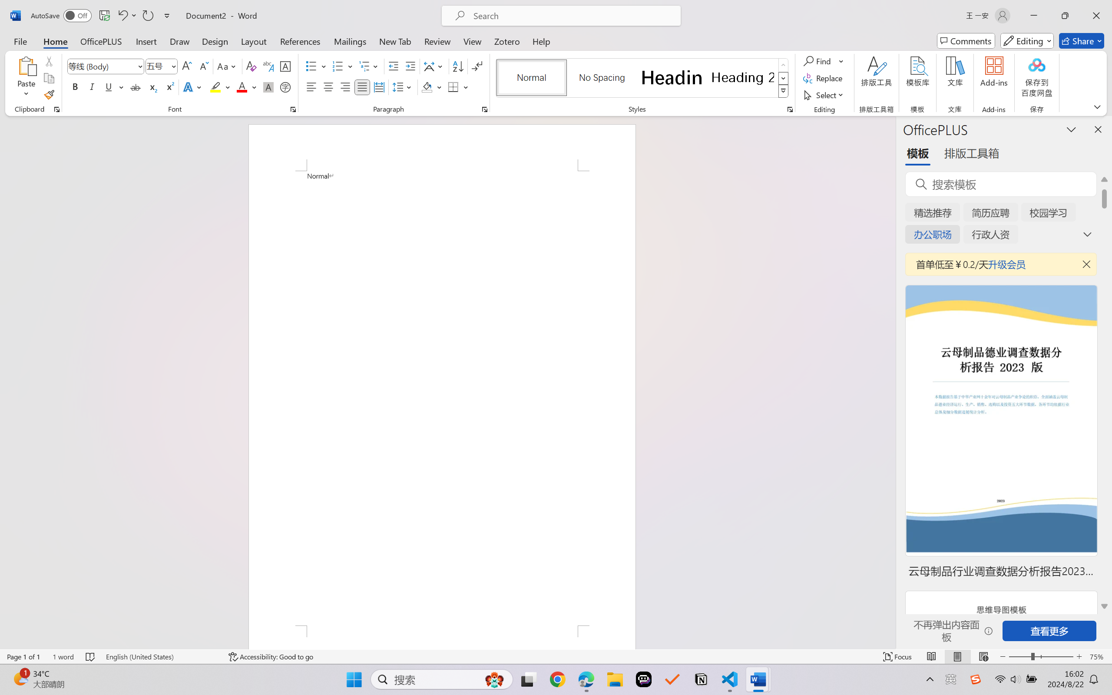 This screenshot has height=695, width=1112. I want to click on Heading 1, so click(672, 77).